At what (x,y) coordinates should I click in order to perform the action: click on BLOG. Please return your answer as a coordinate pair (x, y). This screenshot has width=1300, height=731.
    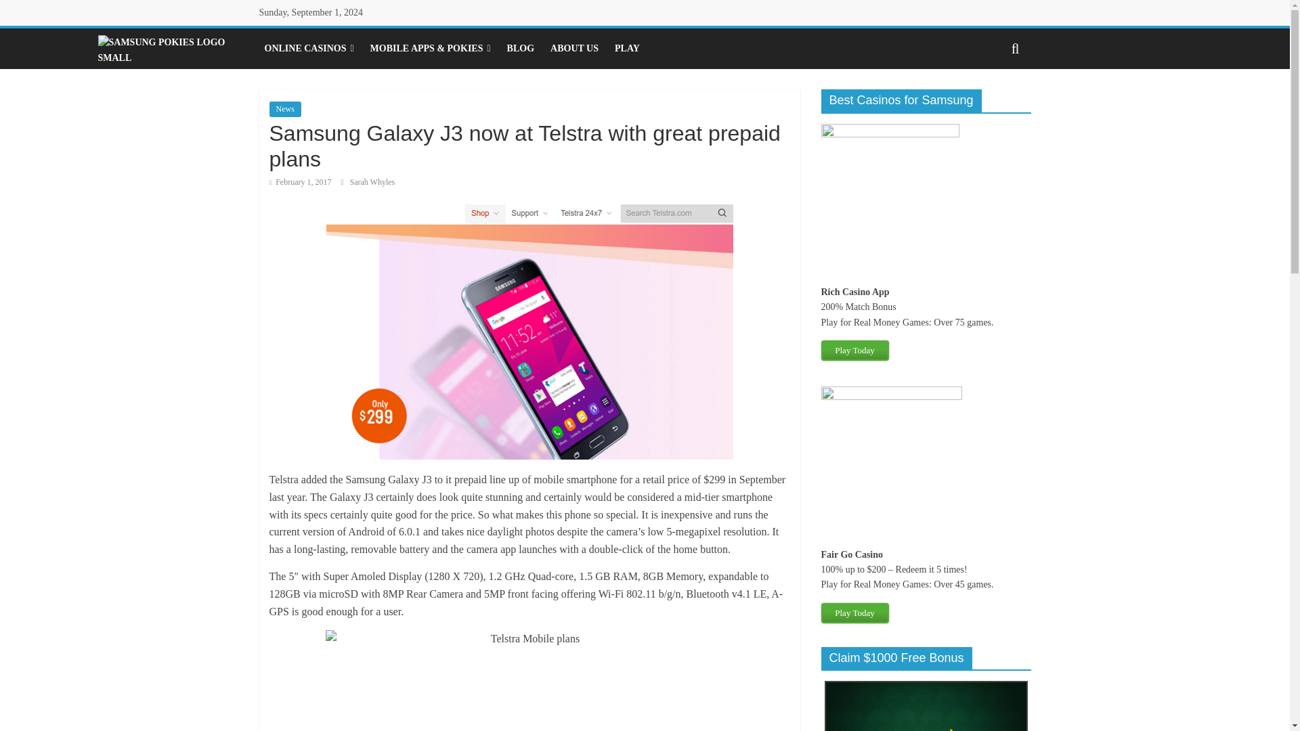
    Looking at the image, I should click on (520, 48).